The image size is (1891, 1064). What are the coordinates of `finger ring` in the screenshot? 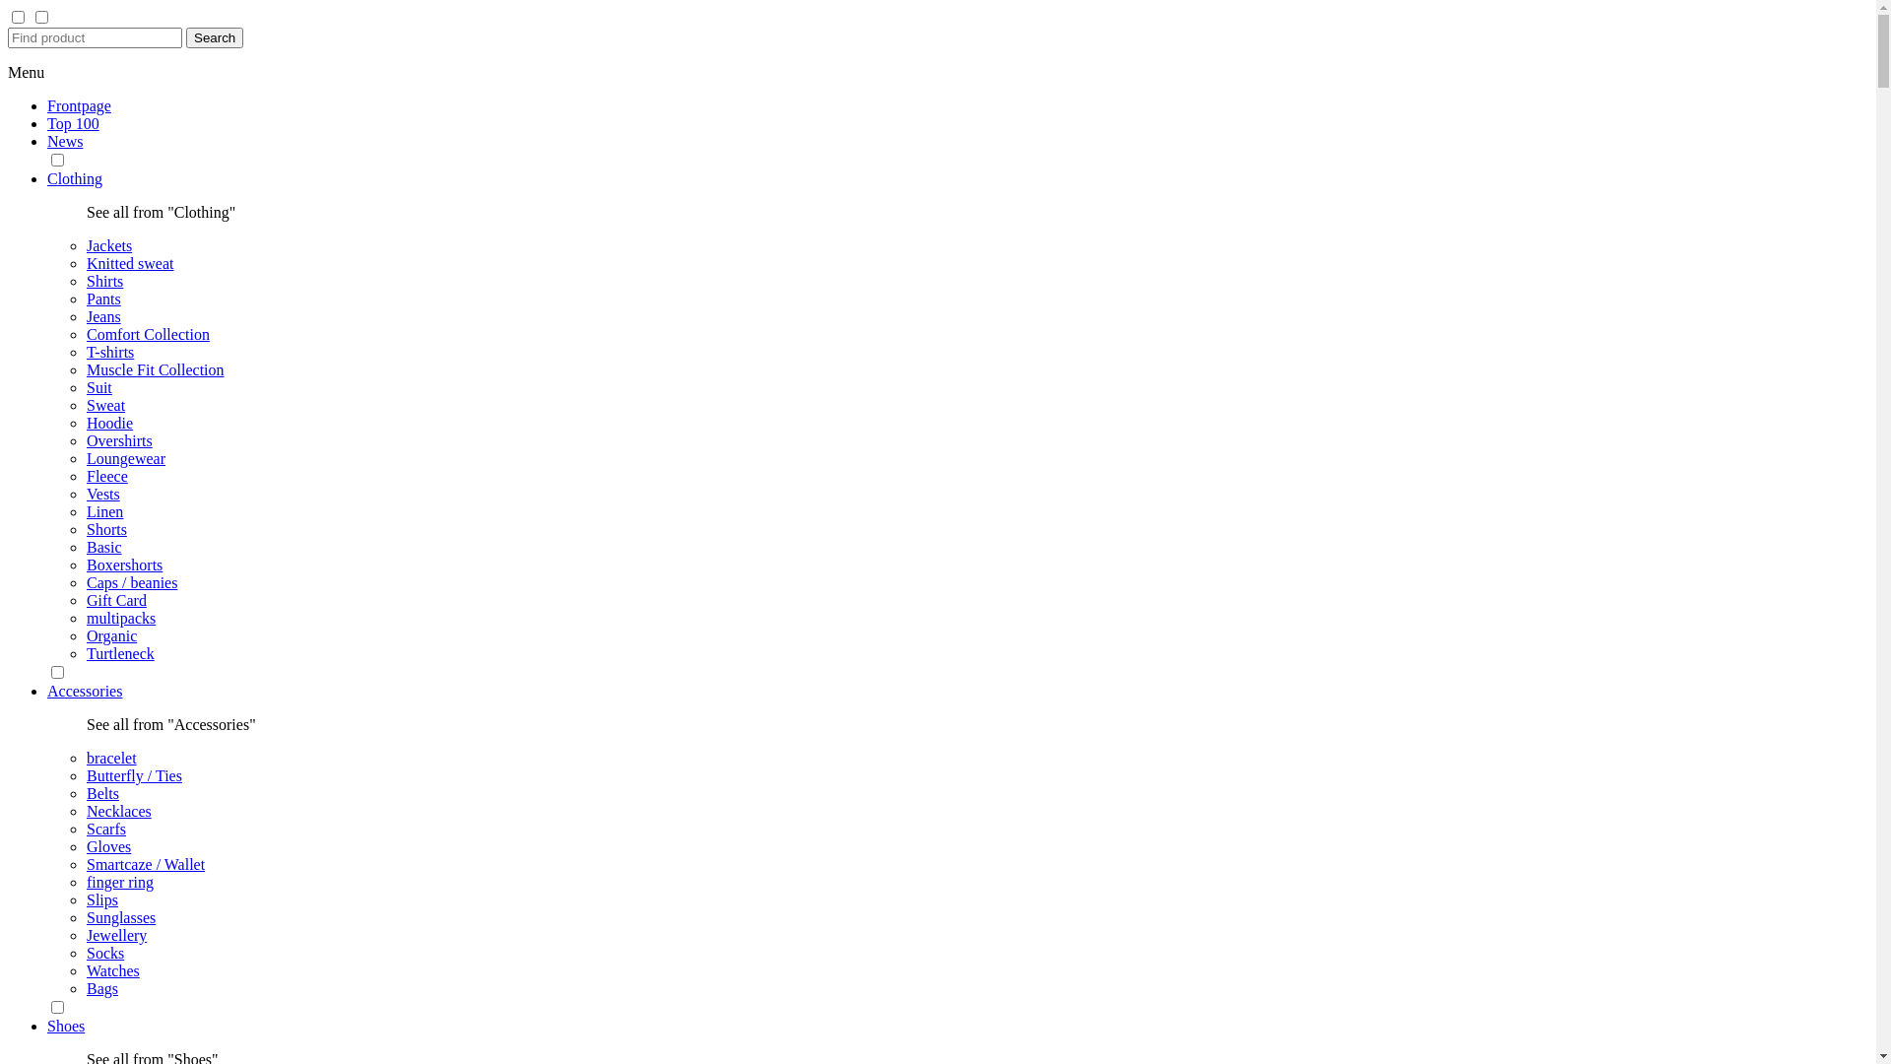 It's located at (120, 883).